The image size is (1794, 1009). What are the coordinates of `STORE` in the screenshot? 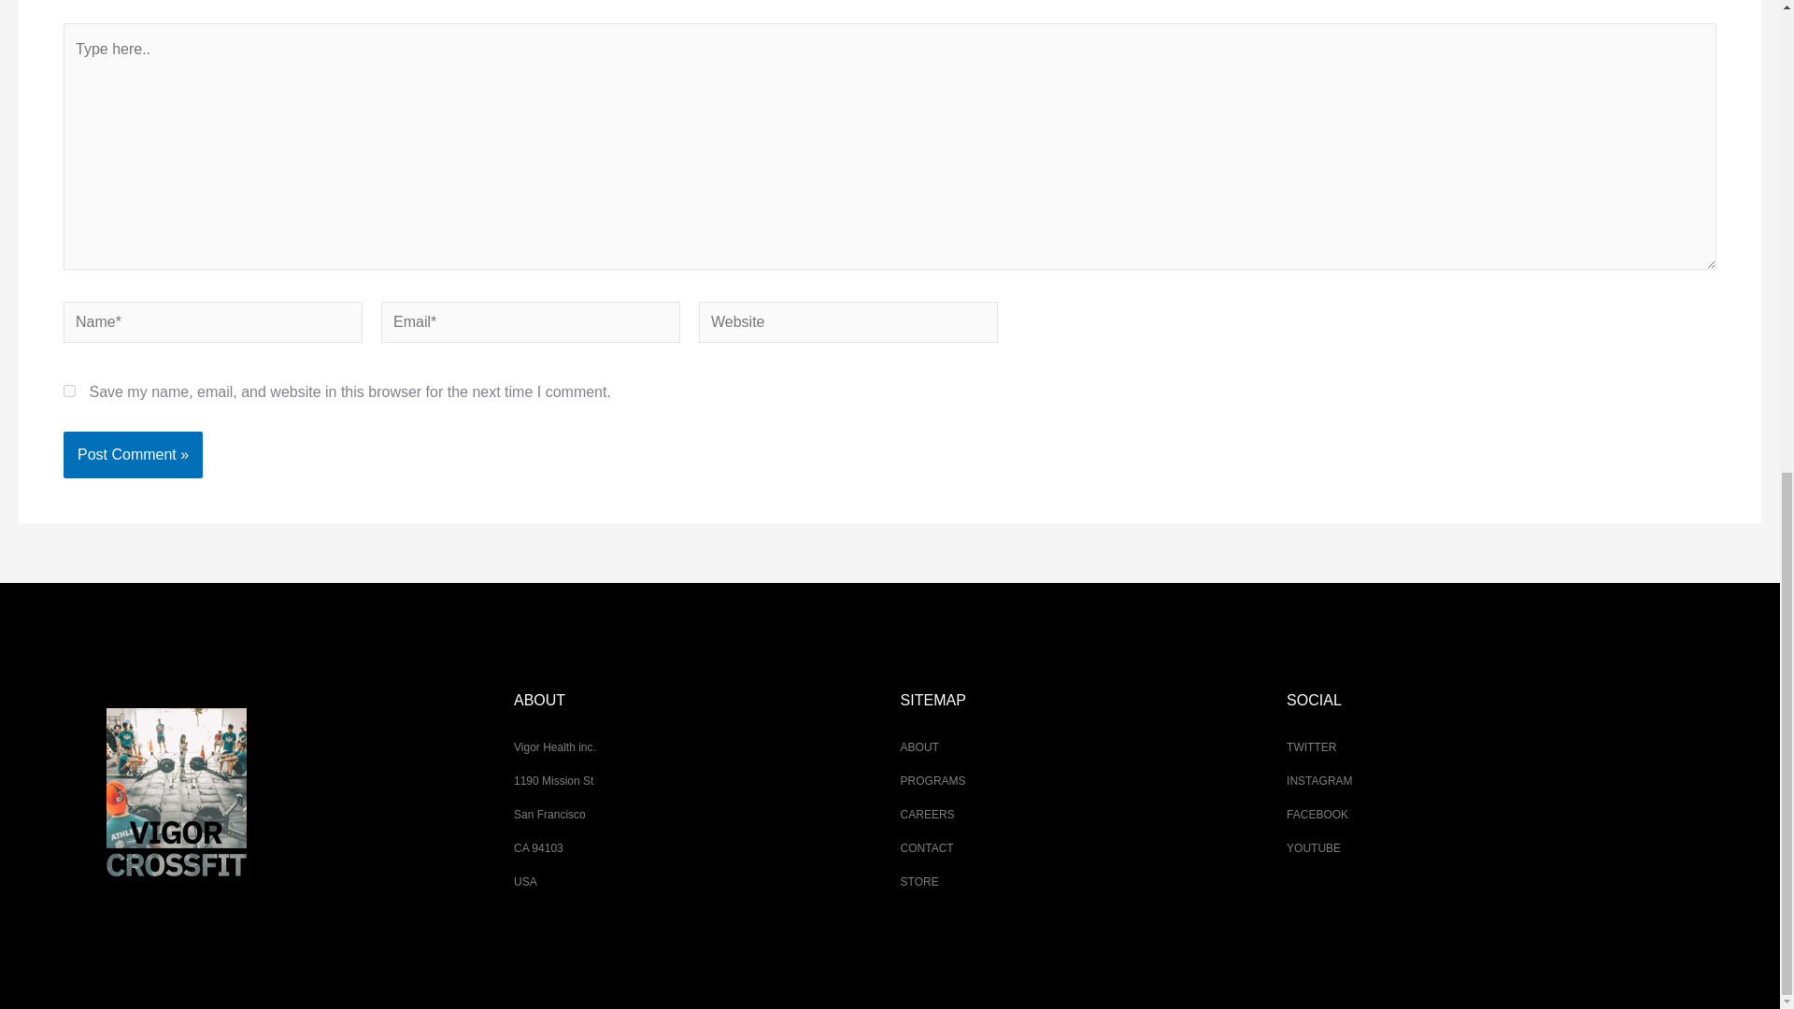 It's located at (919, 882).